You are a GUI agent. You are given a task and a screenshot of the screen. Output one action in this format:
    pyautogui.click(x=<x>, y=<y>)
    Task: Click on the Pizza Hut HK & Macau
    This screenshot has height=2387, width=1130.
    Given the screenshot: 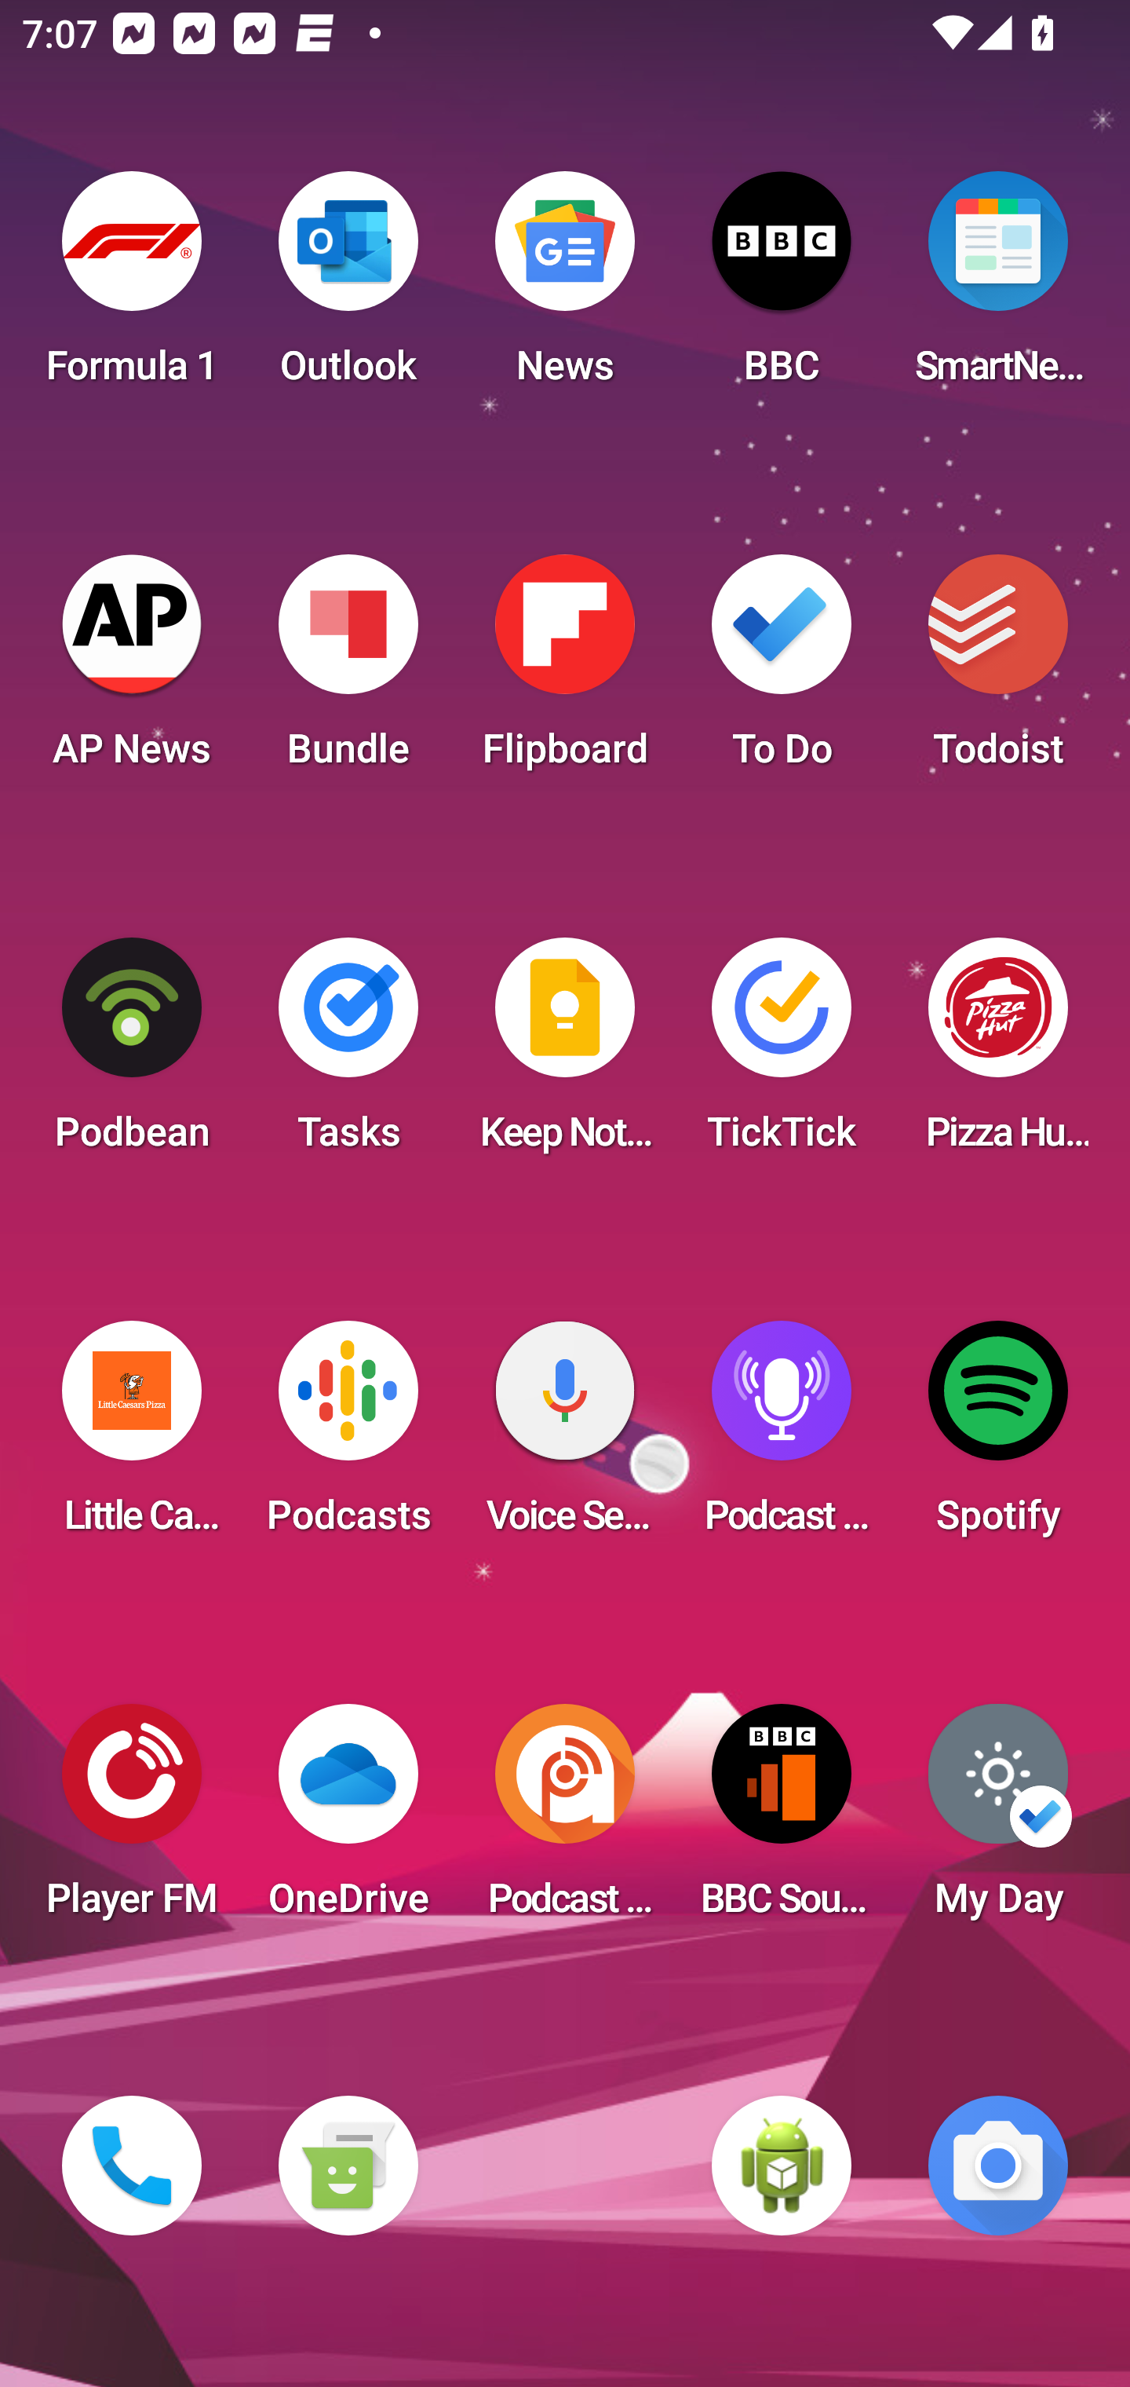 What is the action you would take?
    pyautogui.click(x=998, y=1054)
    